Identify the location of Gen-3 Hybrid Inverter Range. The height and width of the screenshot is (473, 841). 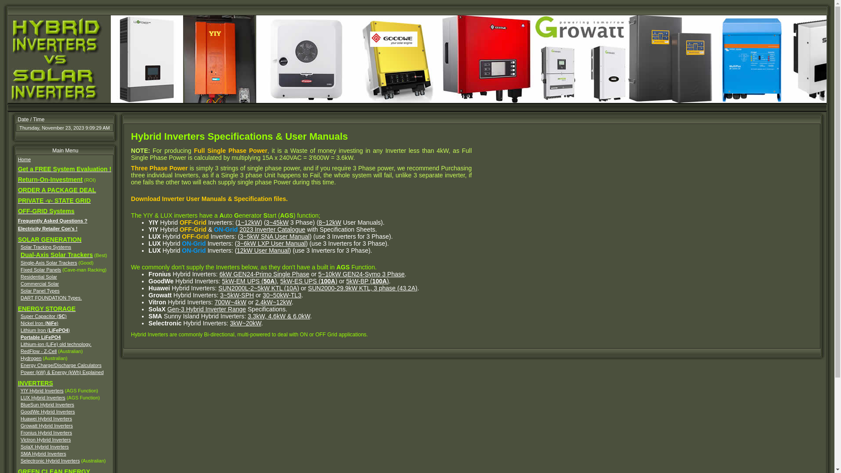
(207, 309).